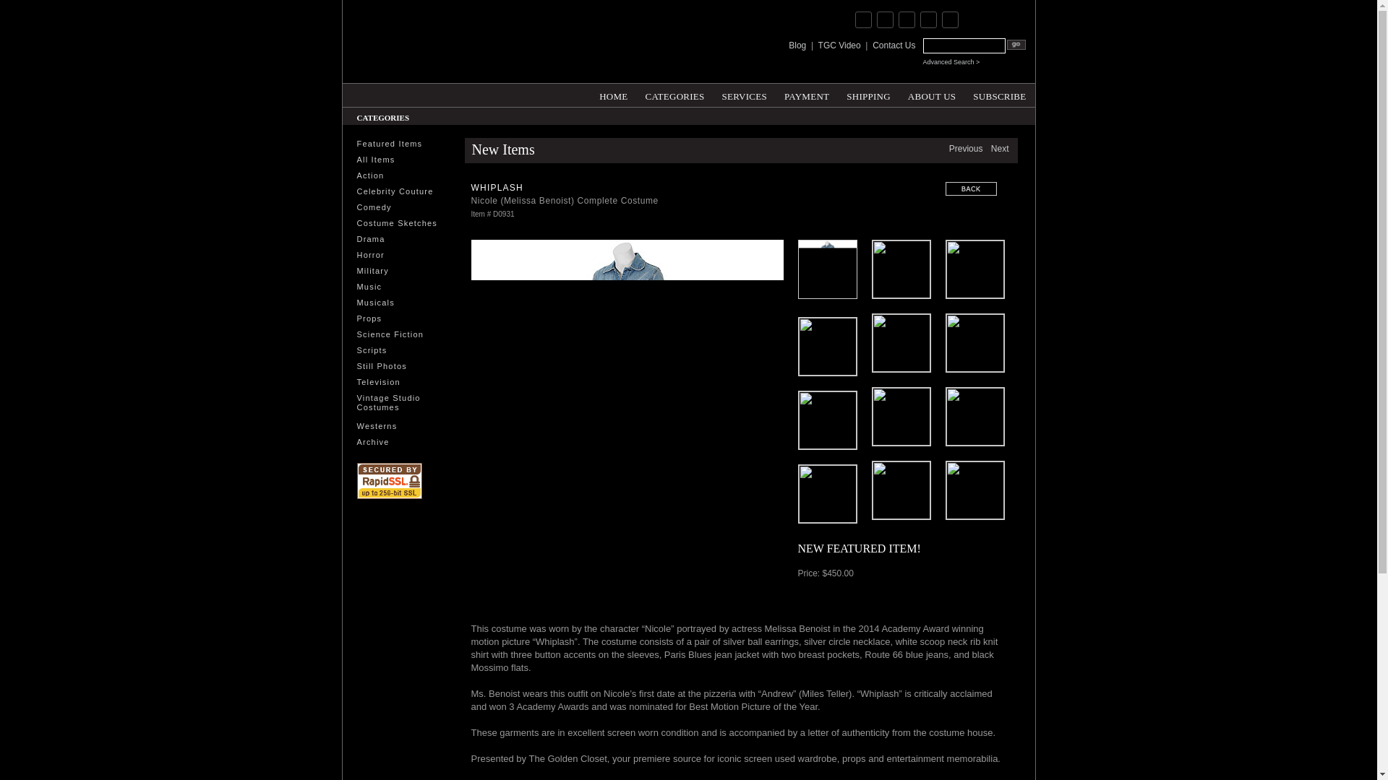  I want to click on ABOUT US, so click(932, 95).